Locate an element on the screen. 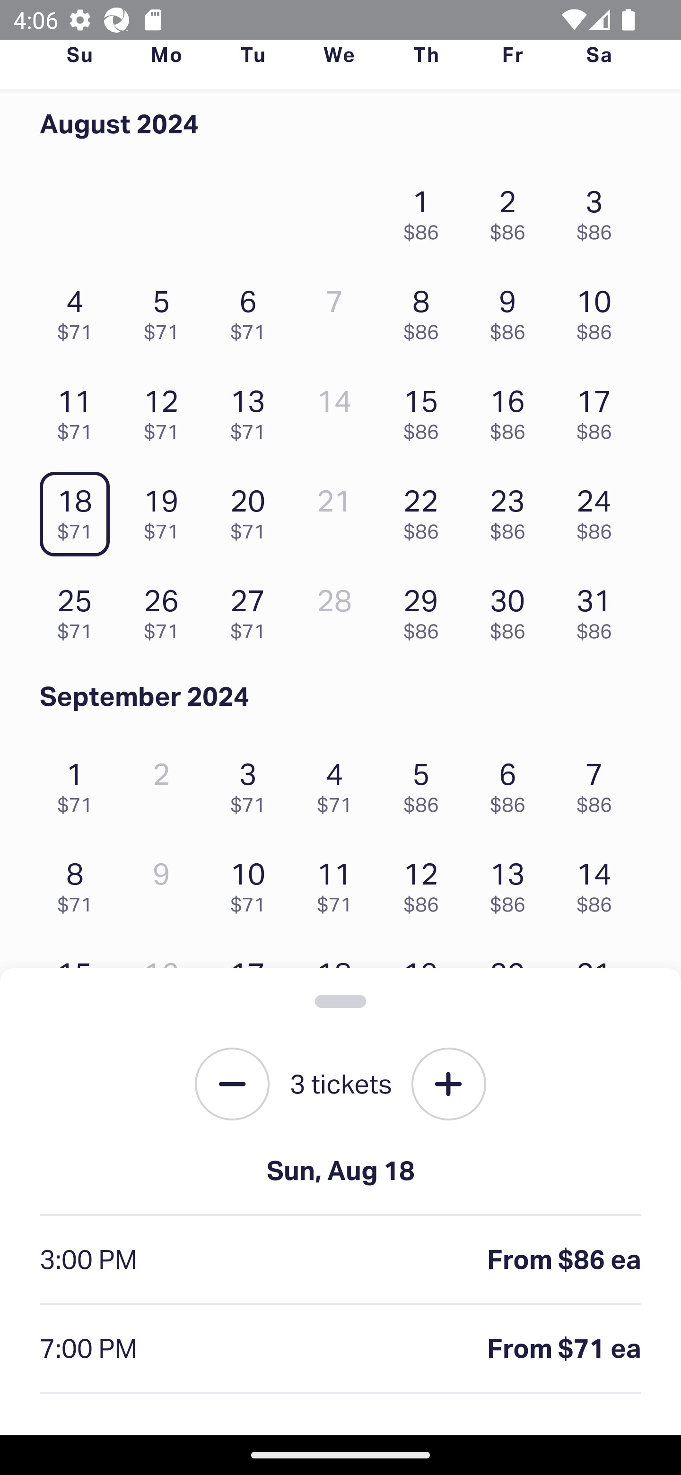 The height and width of the screenshot is (1475, 681). 17 $86 is located at coordinates (599, 410).